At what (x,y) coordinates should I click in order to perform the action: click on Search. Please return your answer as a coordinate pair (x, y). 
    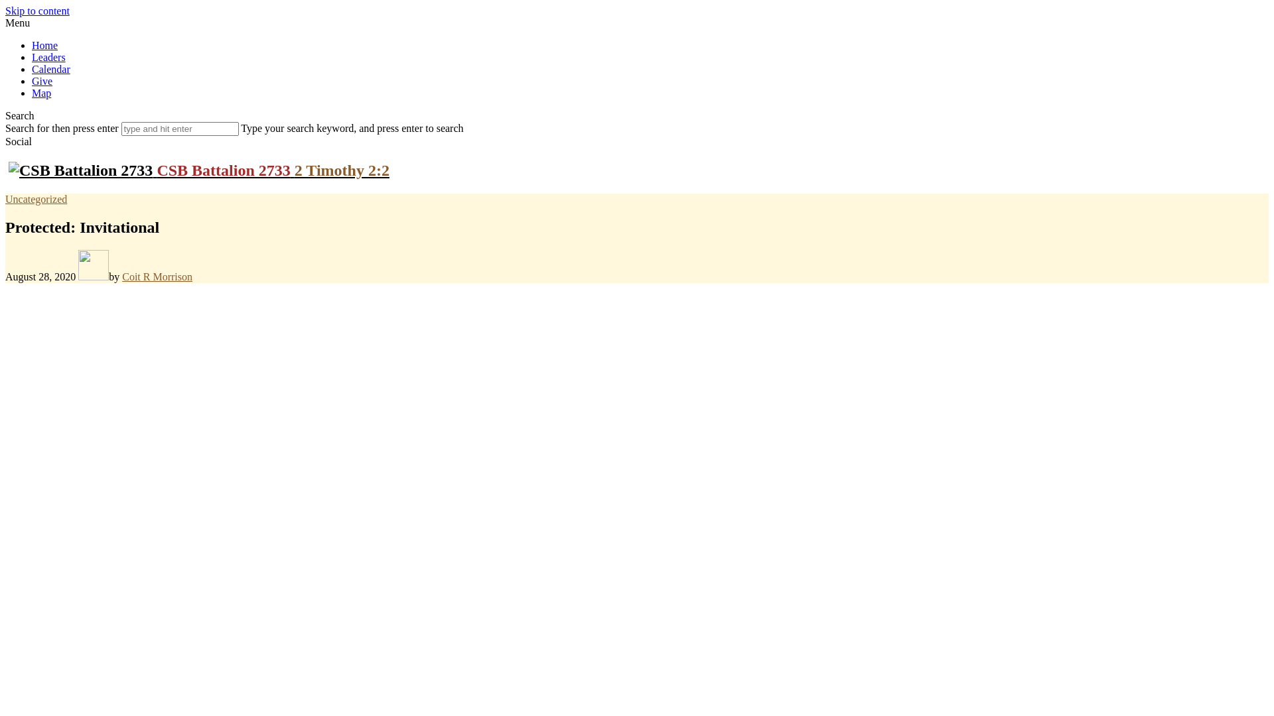
    Looking at the image, I should click on (20, 115).